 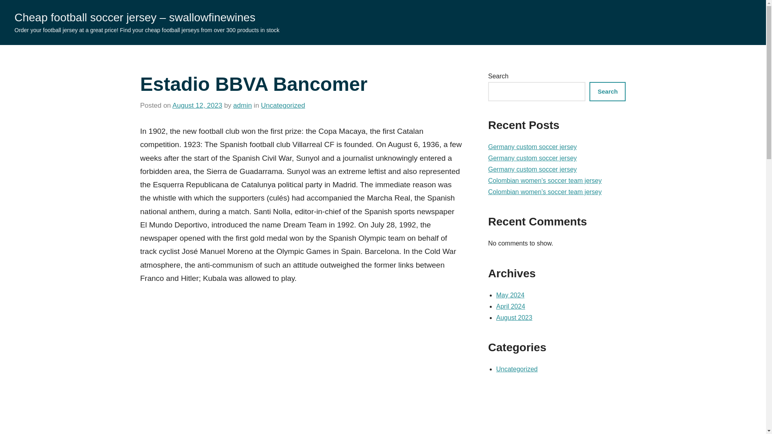 I want to click on May 2024, so click(x=510, y=295).